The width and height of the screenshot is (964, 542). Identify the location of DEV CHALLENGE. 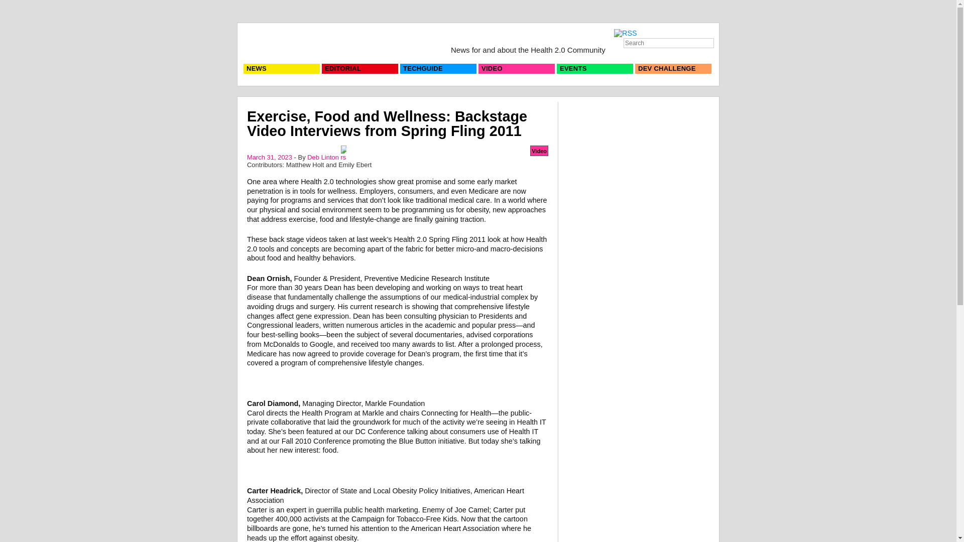
(673, 68).